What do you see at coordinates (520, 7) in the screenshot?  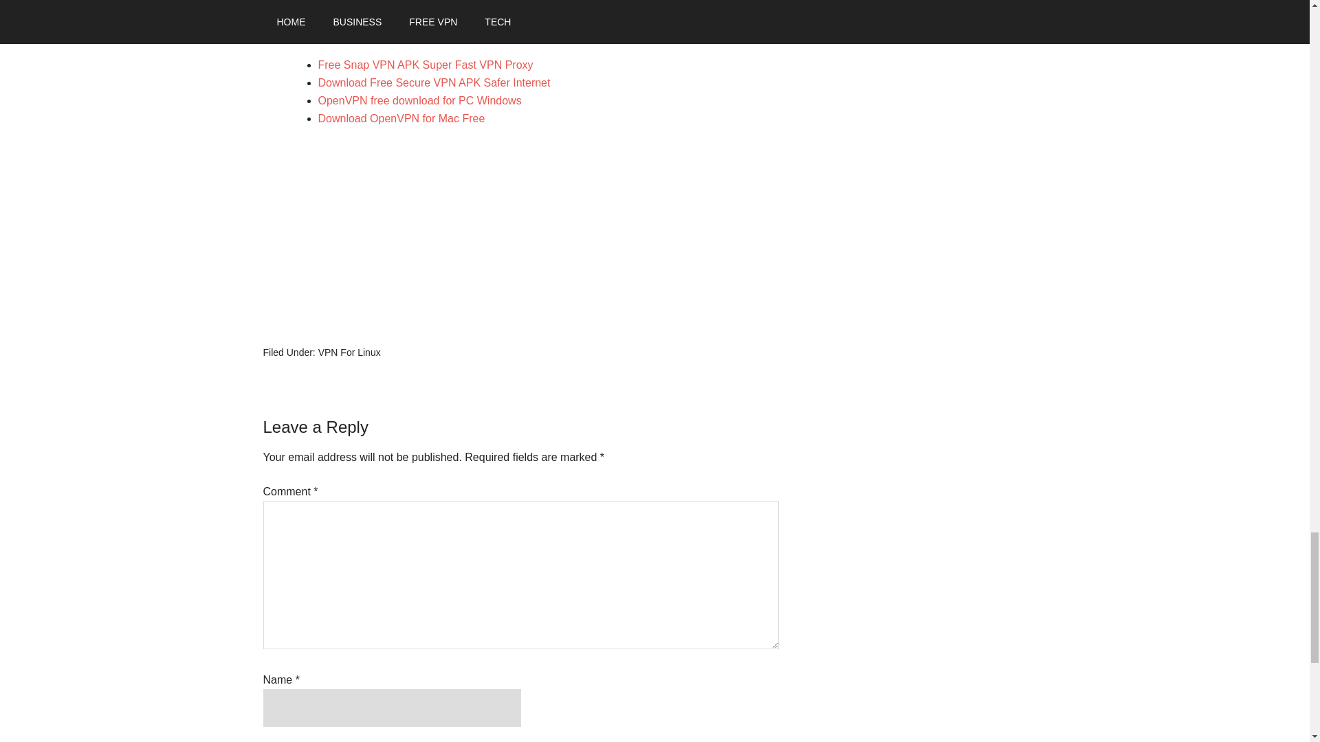 I see `Download Free OpenVPN for Linux` at bounding box center [520, 7].